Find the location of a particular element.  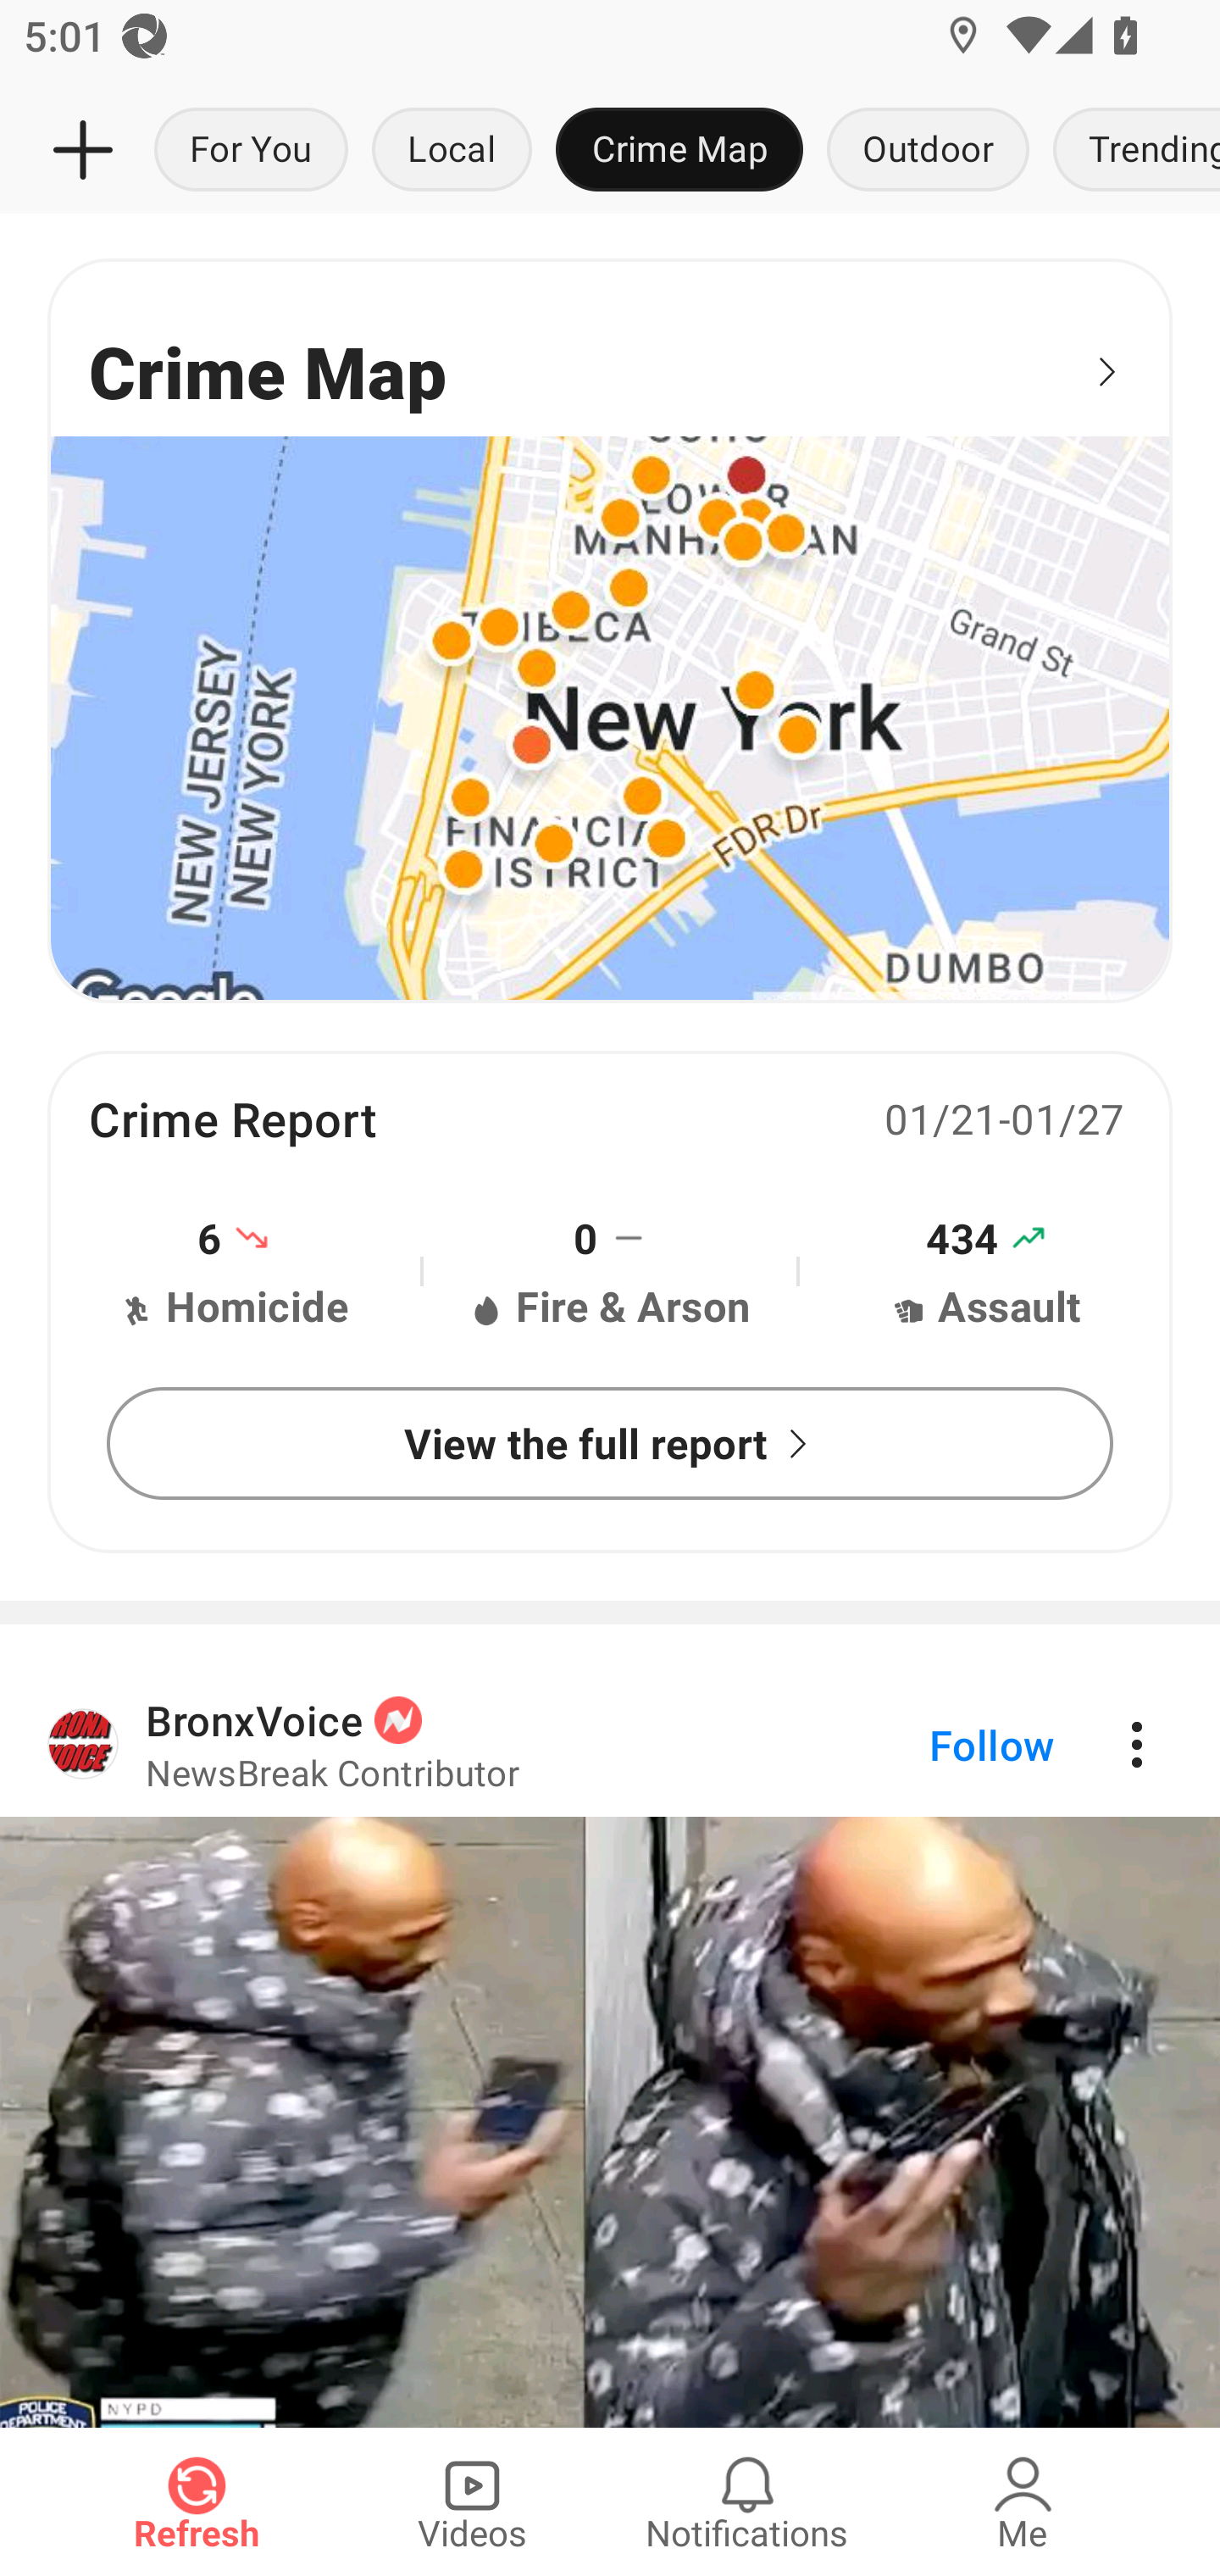

Outdoor is located at coordinates (927, 151).